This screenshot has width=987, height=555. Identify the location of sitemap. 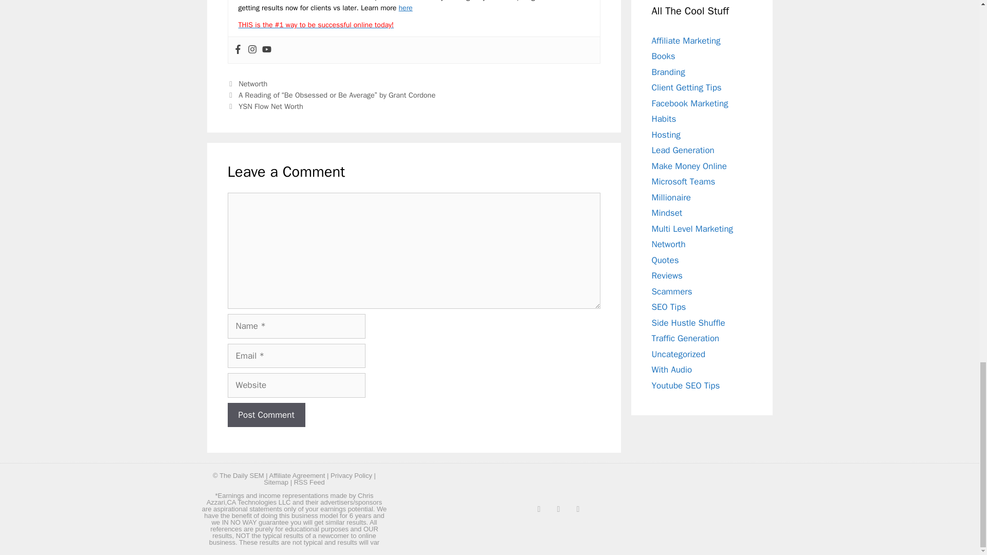
(276, 482).